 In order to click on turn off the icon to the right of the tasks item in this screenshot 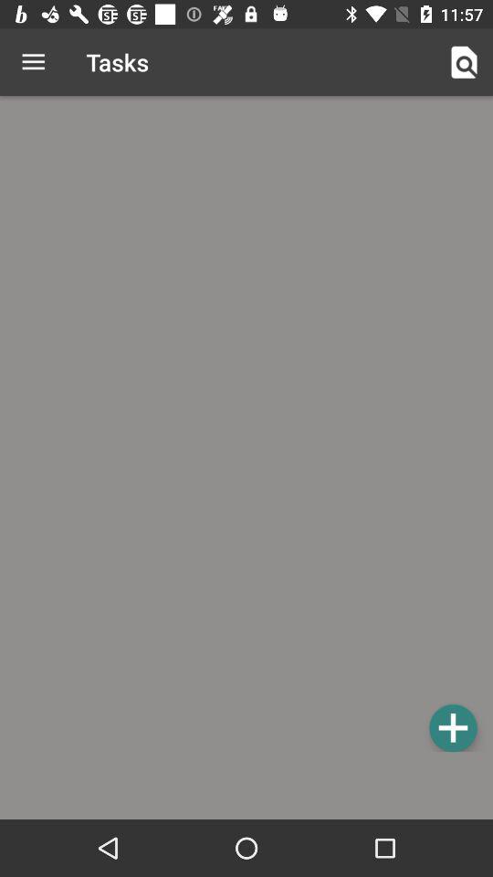, I will do `click(464, 62)`.